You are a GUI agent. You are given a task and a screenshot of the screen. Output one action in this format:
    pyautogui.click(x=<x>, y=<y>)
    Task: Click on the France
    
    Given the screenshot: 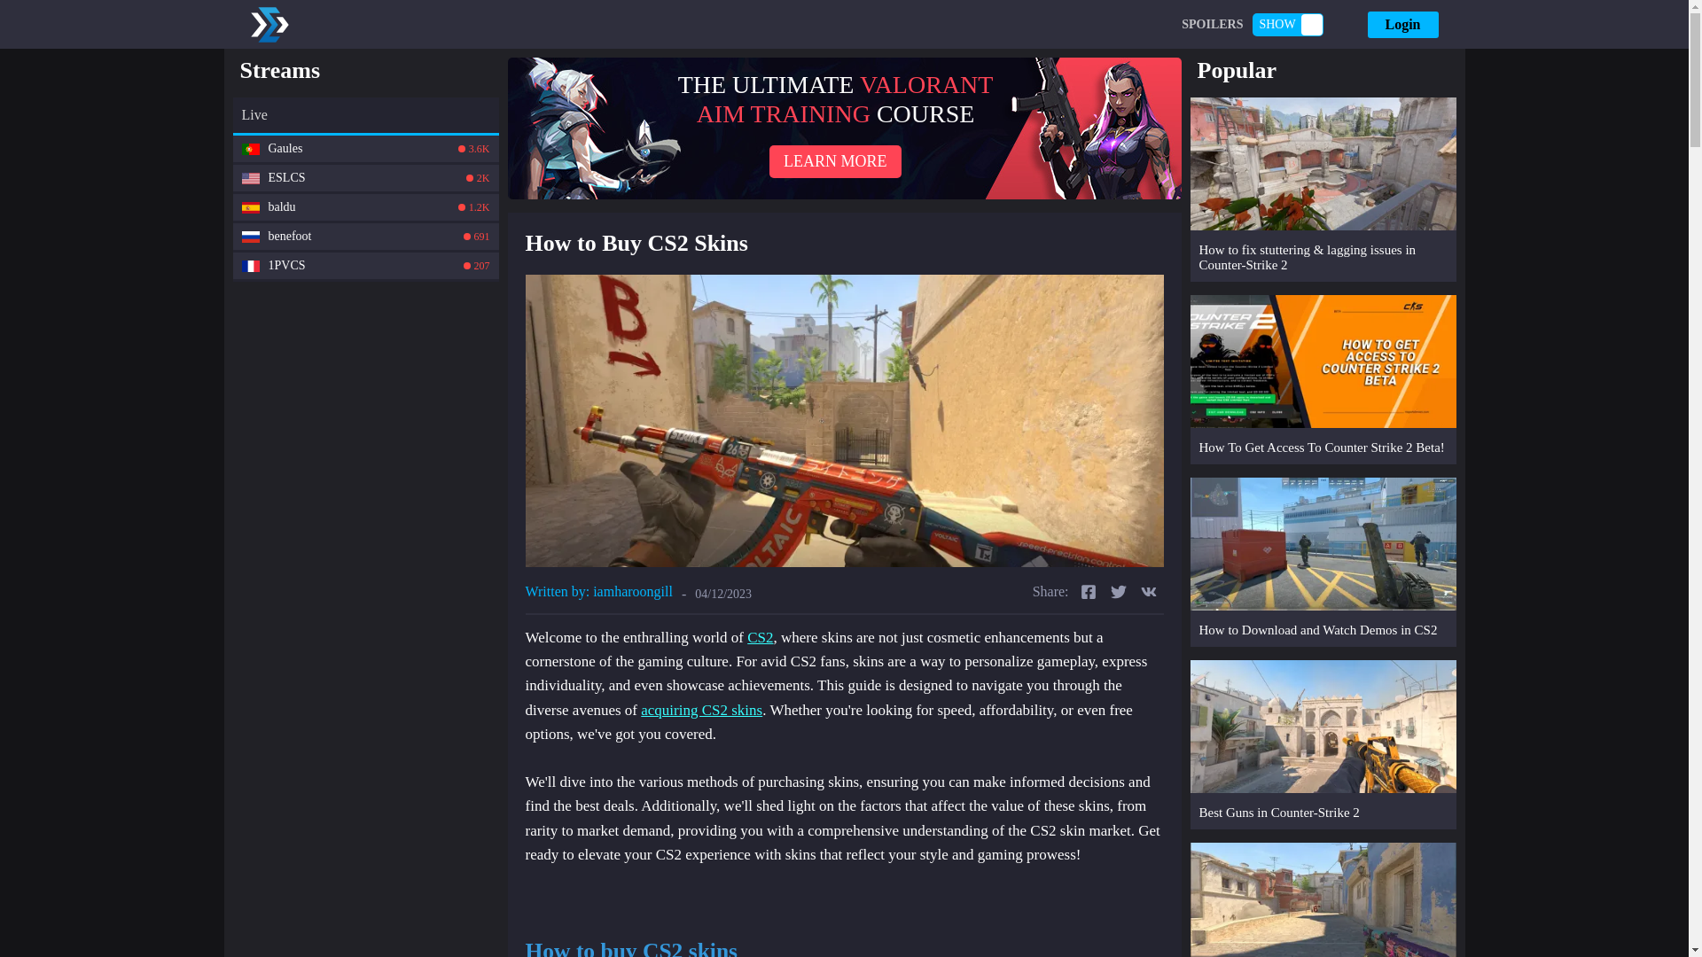 What is the action you would take?
    pyautogui.click(x=1323, y=562)
    